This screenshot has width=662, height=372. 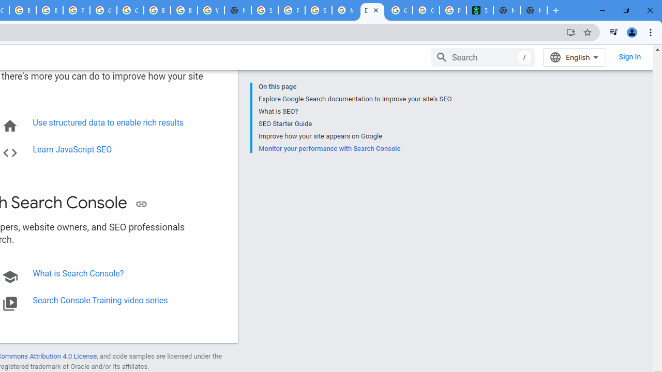 What do you see at coordinates (108, 122) in the screenshot?
I see `Use structured data to enable rich results` at bounding box center [108, 122].